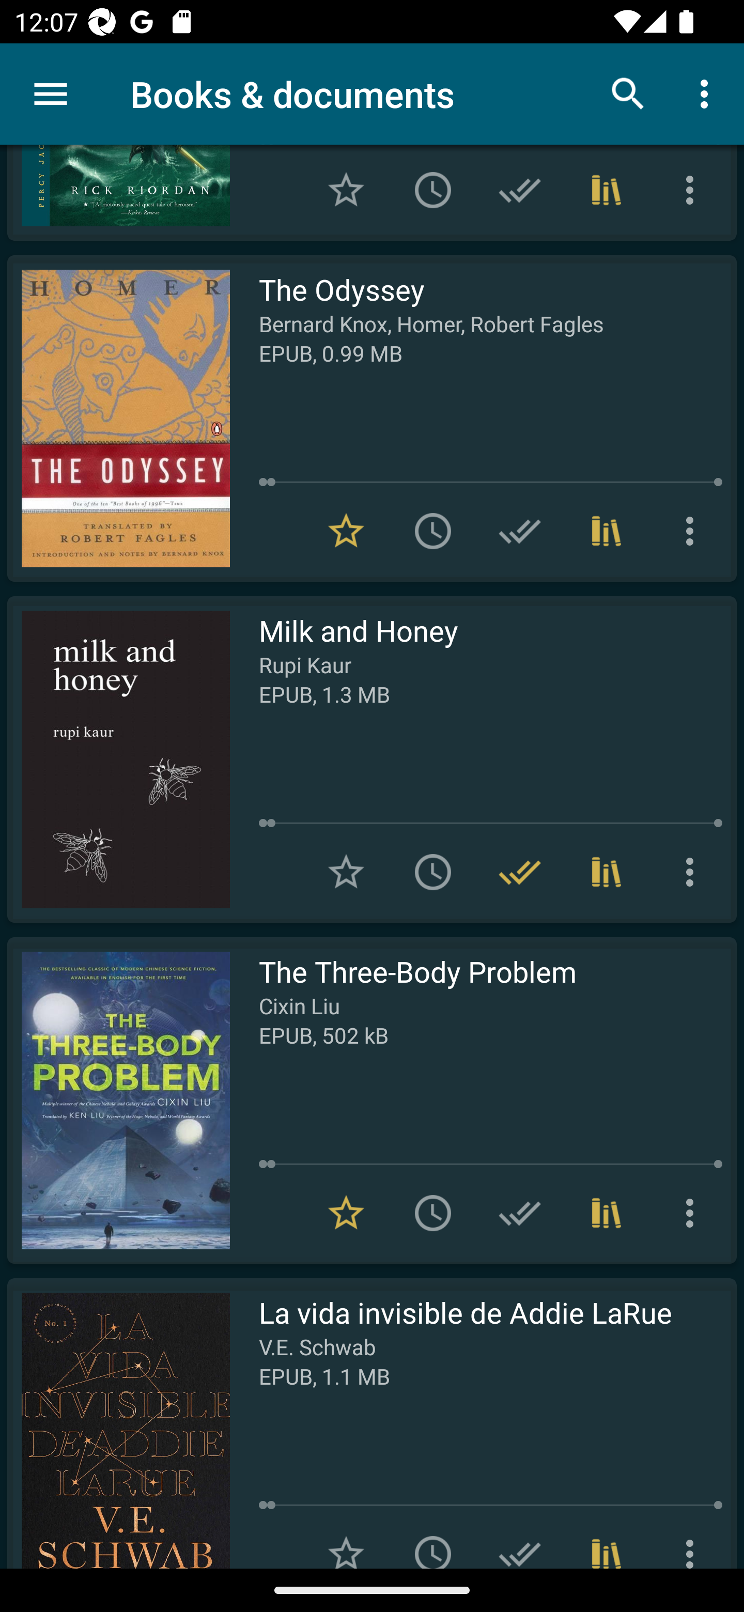 This screenshot has height=1612, width=744. Describe the element at coordinates (693, 1539) in the screenshot. I see `More options` at that location.